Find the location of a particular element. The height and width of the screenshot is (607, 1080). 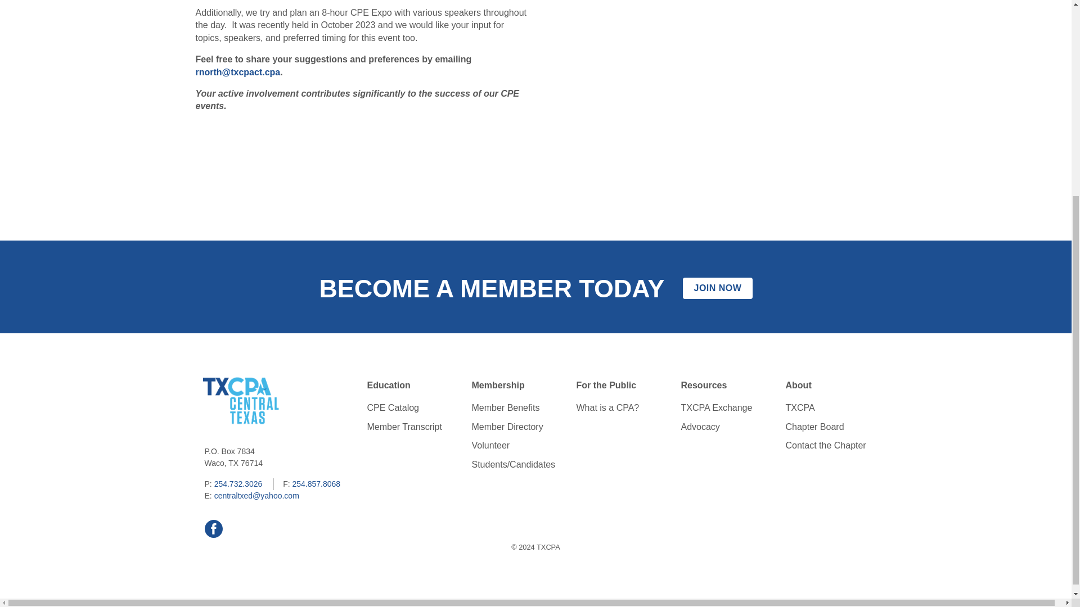

Member Transcript is located at coordinates (417, 427).